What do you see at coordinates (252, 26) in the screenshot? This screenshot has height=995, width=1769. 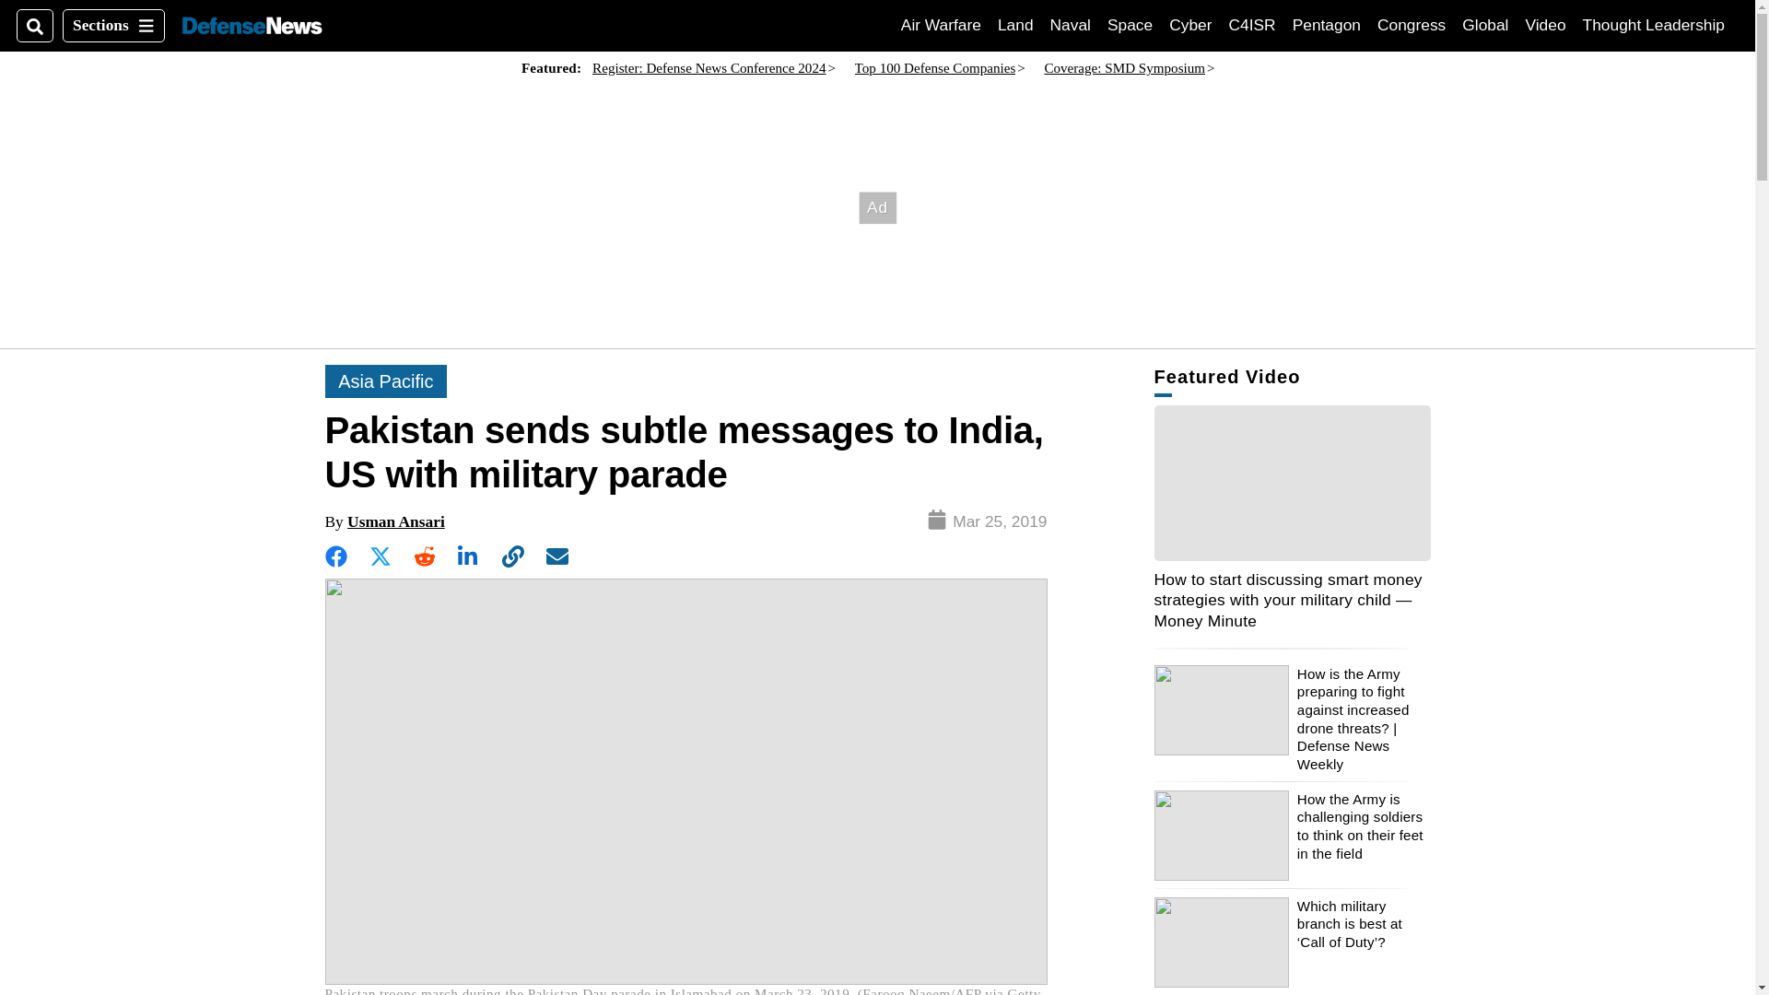 I see `Video` at bounding box center [252, 26].